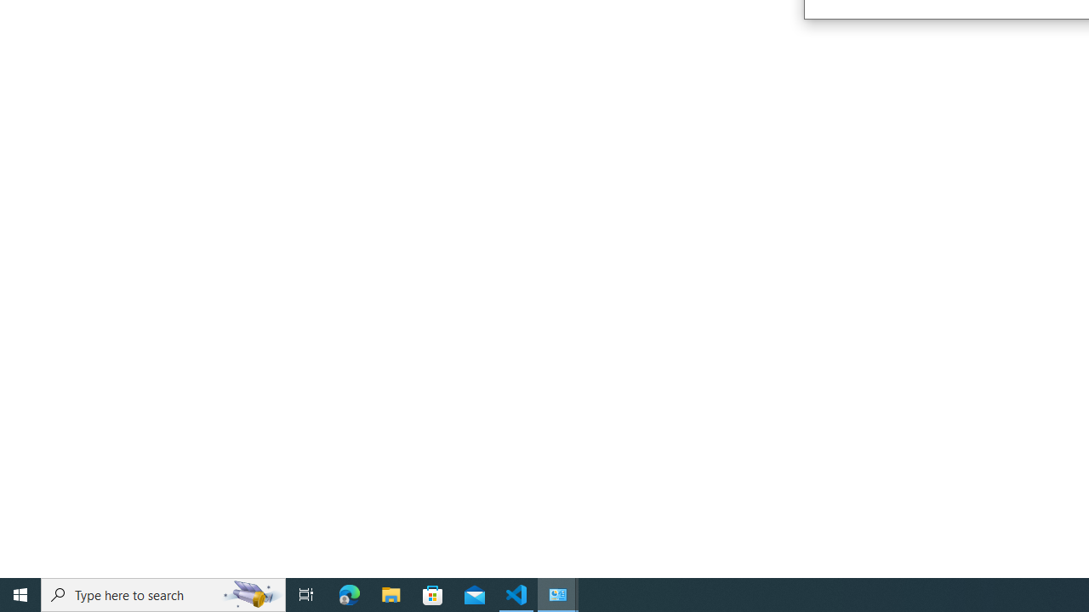  I want to click on Visual Studio Code - 1 running window, so click(516, 595).